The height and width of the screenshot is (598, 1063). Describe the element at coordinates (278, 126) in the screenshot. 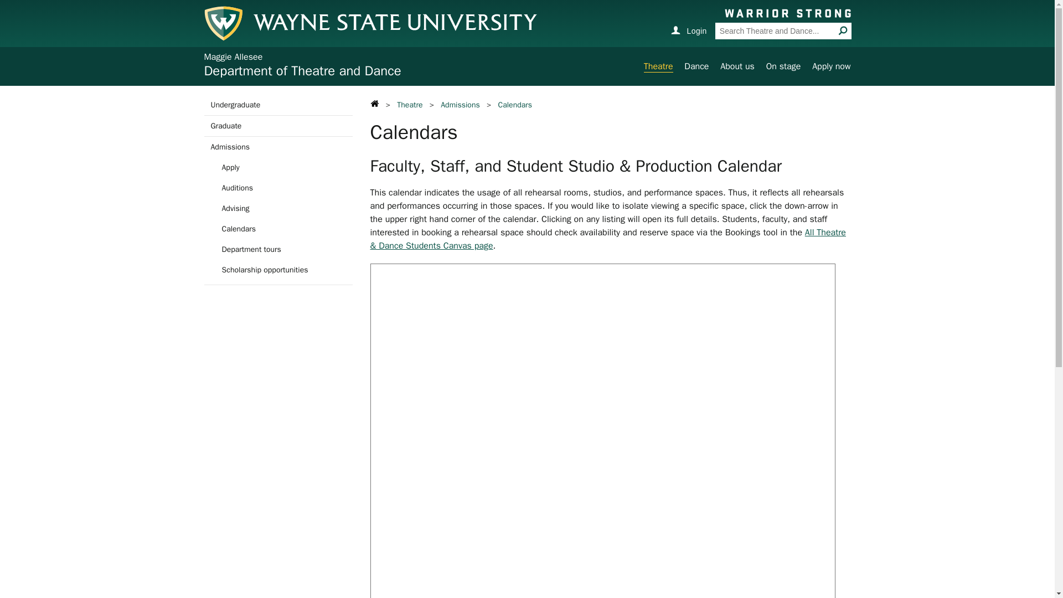

I see `Graduate` at that location.